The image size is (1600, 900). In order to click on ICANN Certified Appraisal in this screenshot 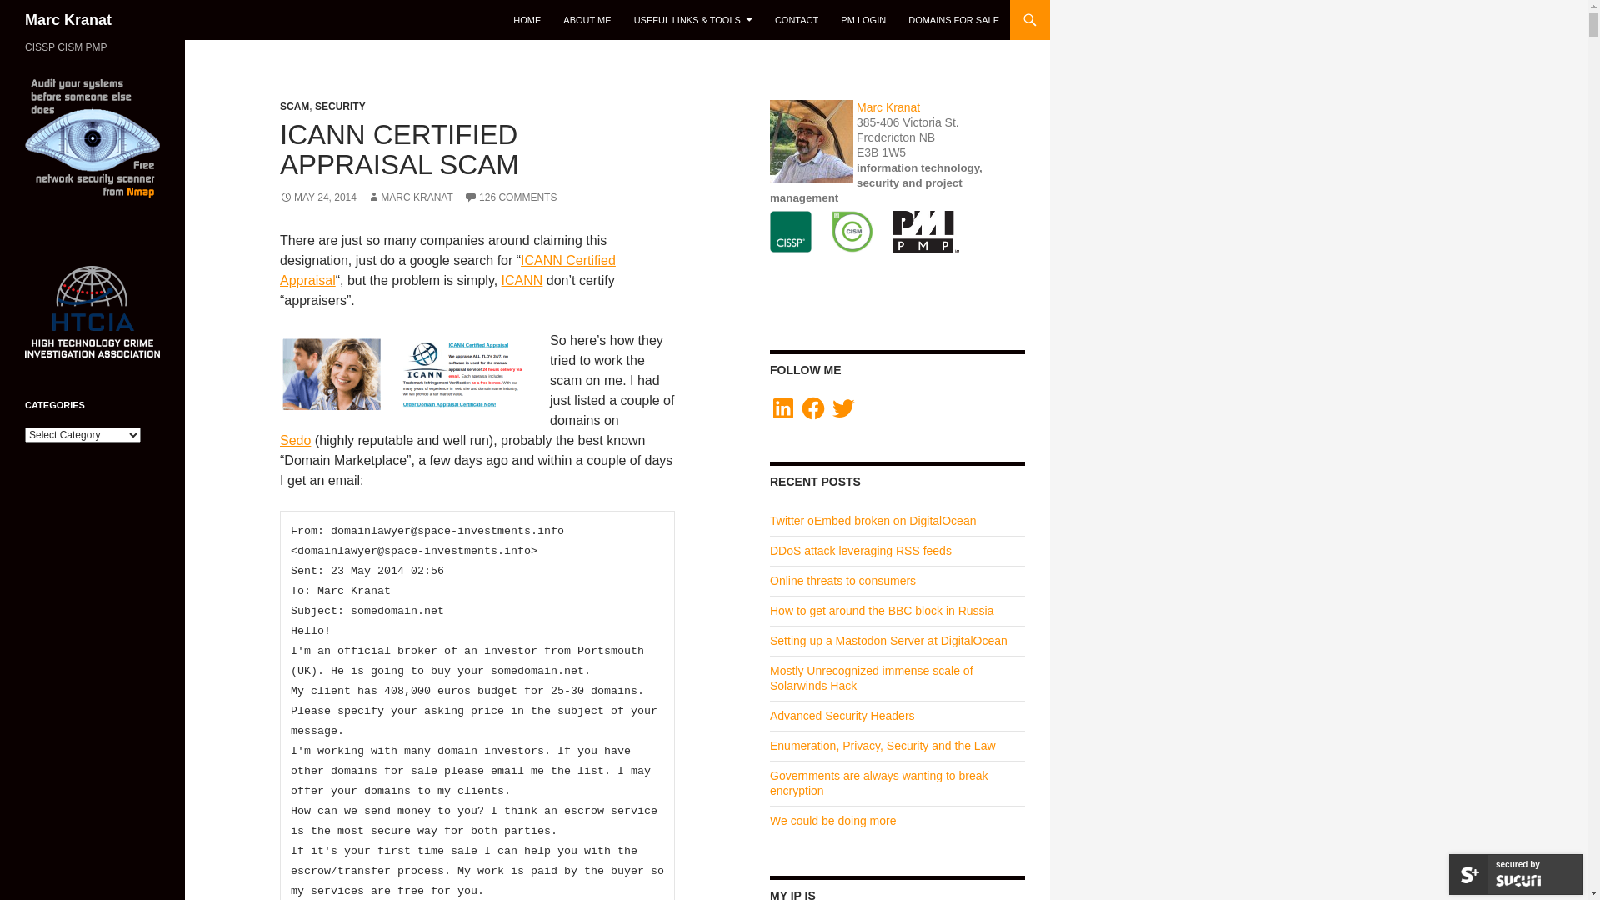, I will do `click(448, 270)`.